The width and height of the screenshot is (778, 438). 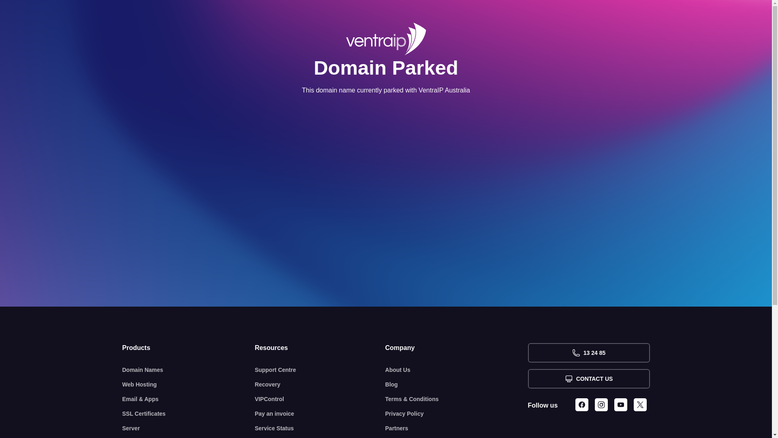 What do you see at coordinates (189, 370) in the screenshot?
I see `Domain Names` at bounding box center [189, 370].